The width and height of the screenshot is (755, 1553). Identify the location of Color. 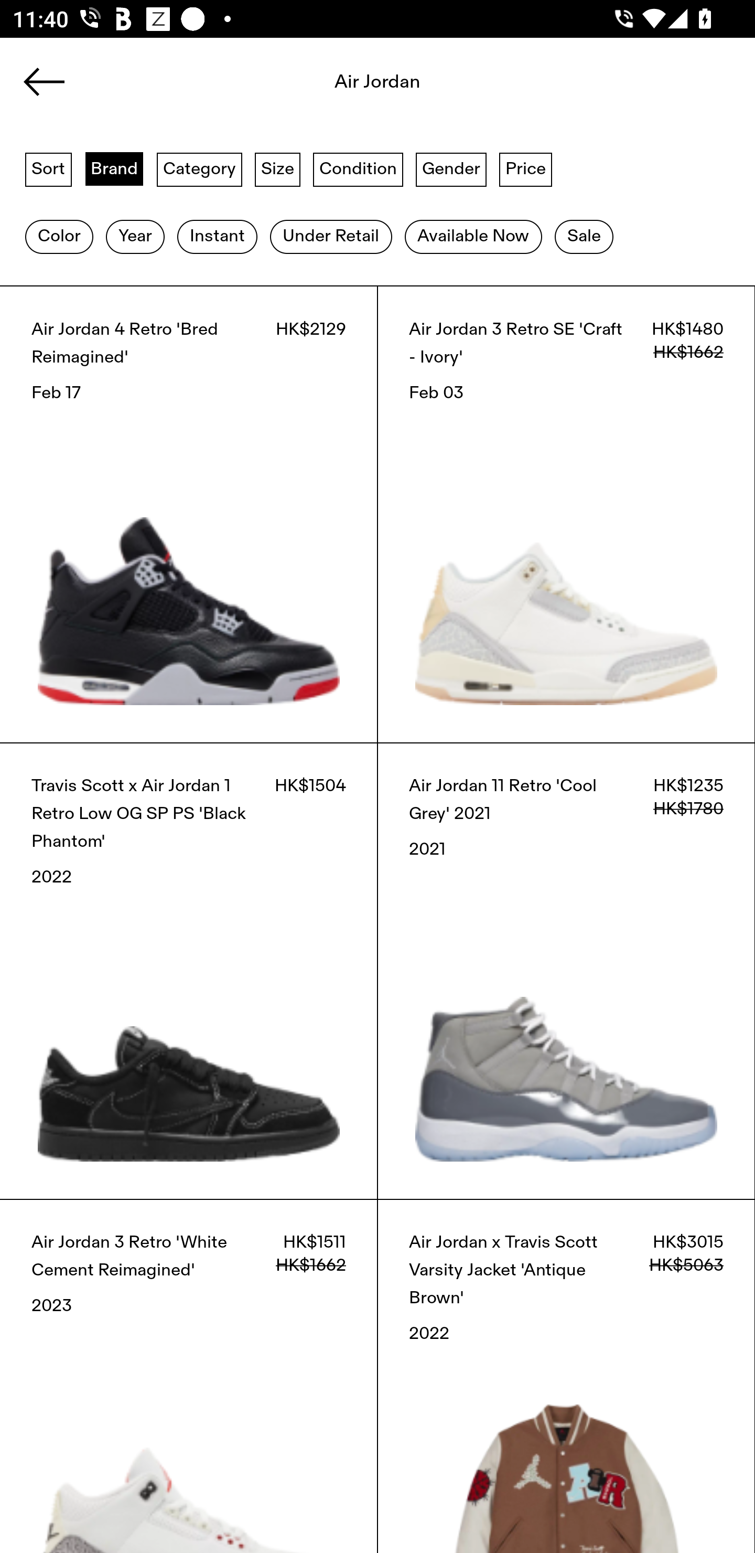
(59, 237).